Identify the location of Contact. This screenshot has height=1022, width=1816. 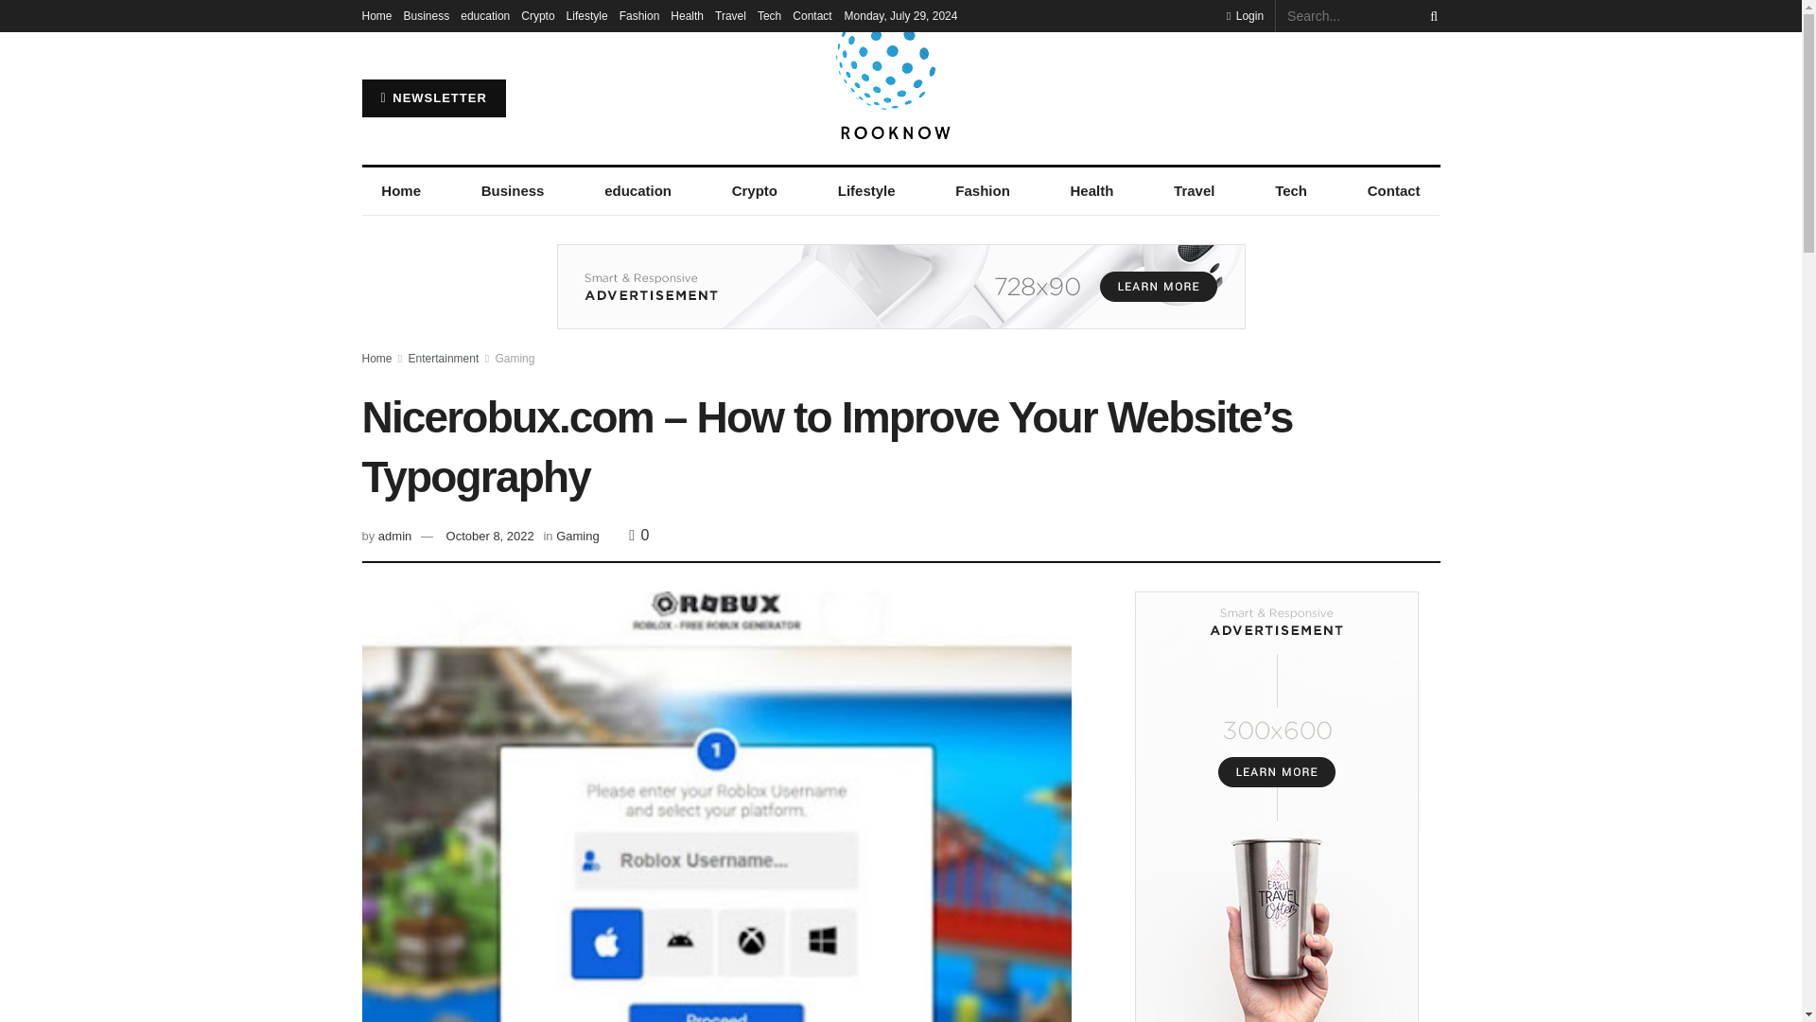
(812, 15).